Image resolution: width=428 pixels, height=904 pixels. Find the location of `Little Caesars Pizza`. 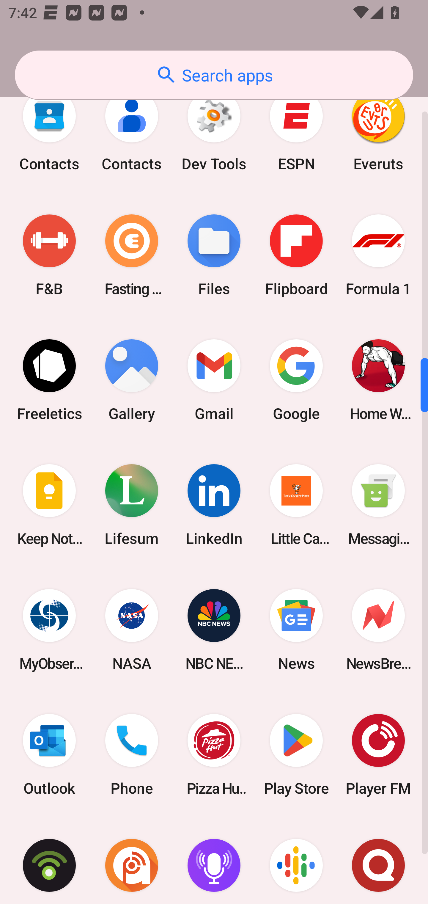

Little Caesars Pizza is located at coordinates (296, 505).